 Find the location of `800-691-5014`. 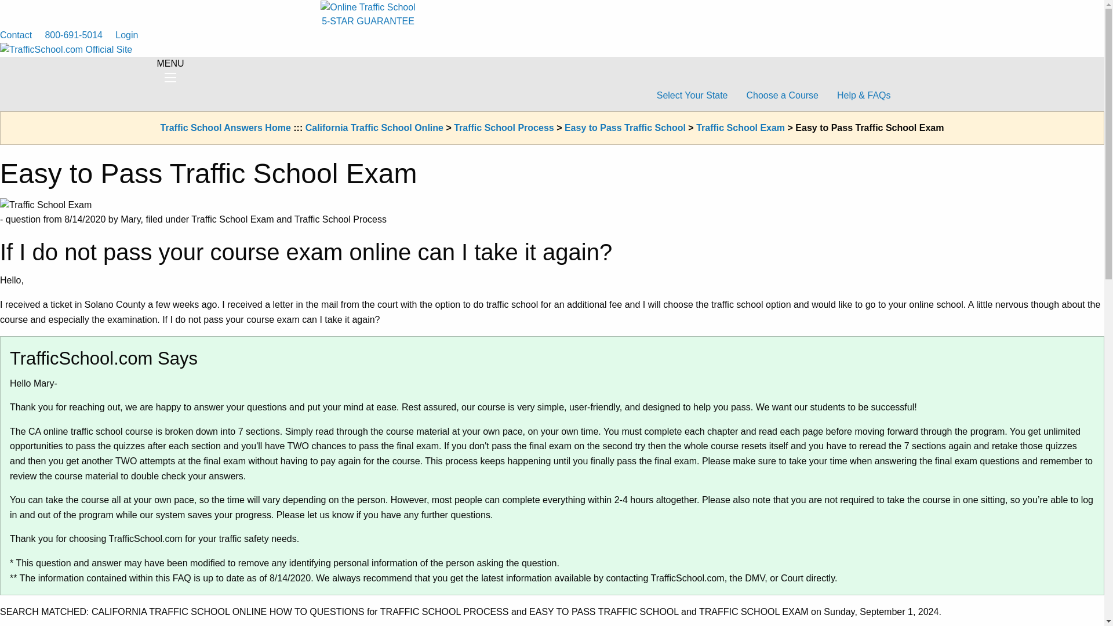

800-691-5014 is located at coordinates (74, 35).